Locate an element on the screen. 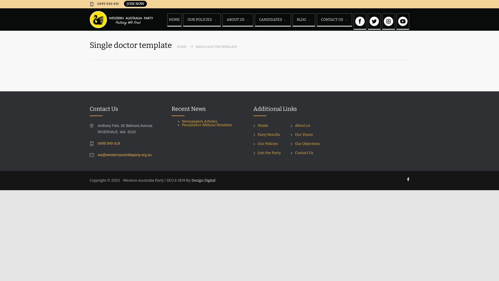 The height and width of the screenshot is (281, 499). About us is located at coordinates (300, 125).